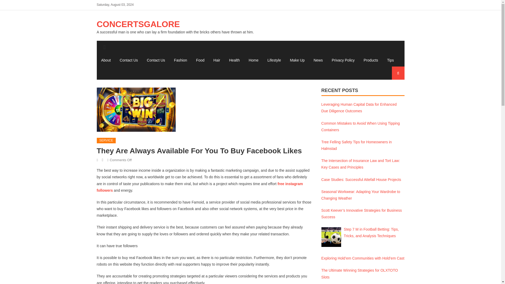 The height and width of the screenshot is (284, 505). Describe the element at coordinates (138, 24) in the screenshot. I see `CONCERTSGALORE` at that location.